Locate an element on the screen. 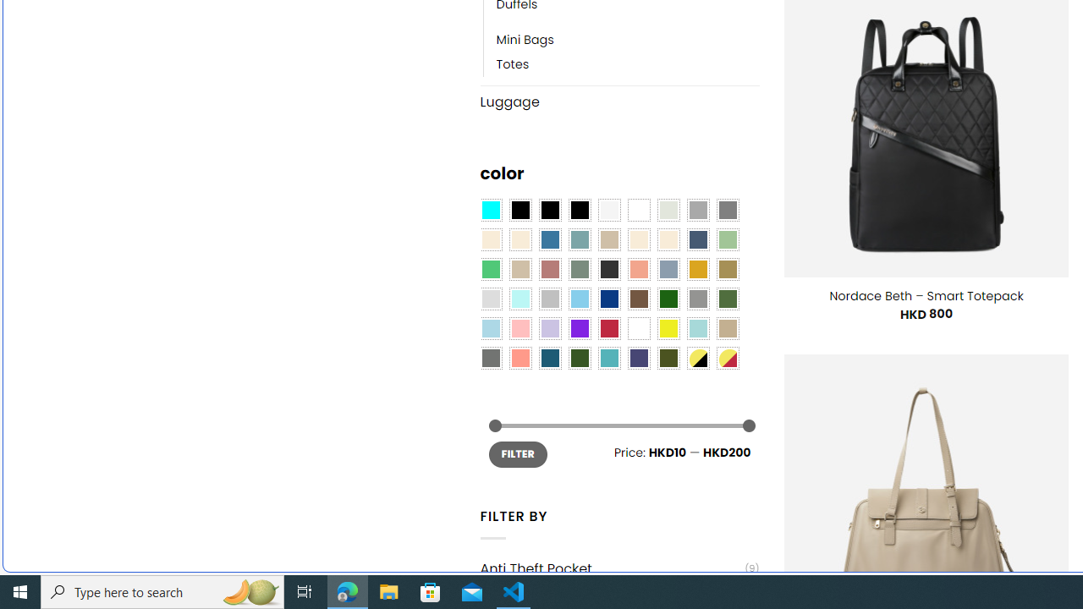 This screenshot has width=1083, height=609. All Black is located at coordinates (520, 211).